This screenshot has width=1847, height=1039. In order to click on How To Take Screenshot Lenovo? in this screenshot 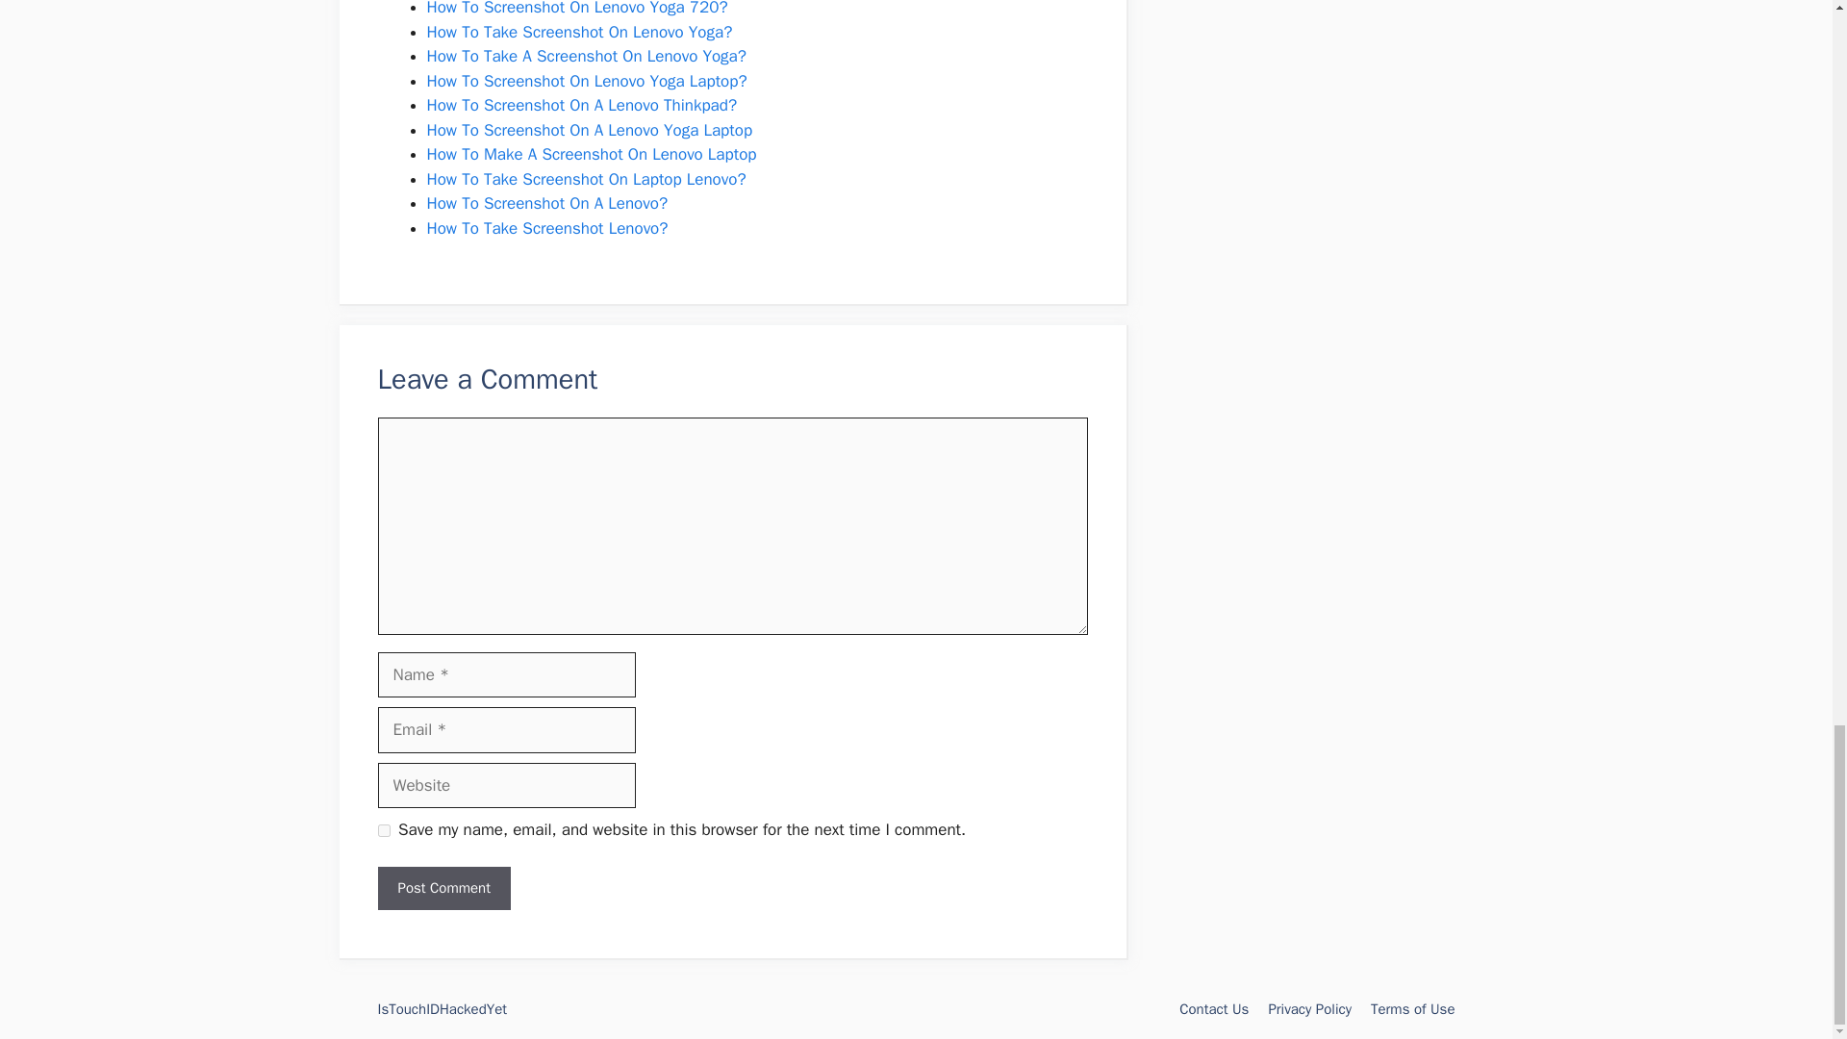, I will do `click(547, 228)`.